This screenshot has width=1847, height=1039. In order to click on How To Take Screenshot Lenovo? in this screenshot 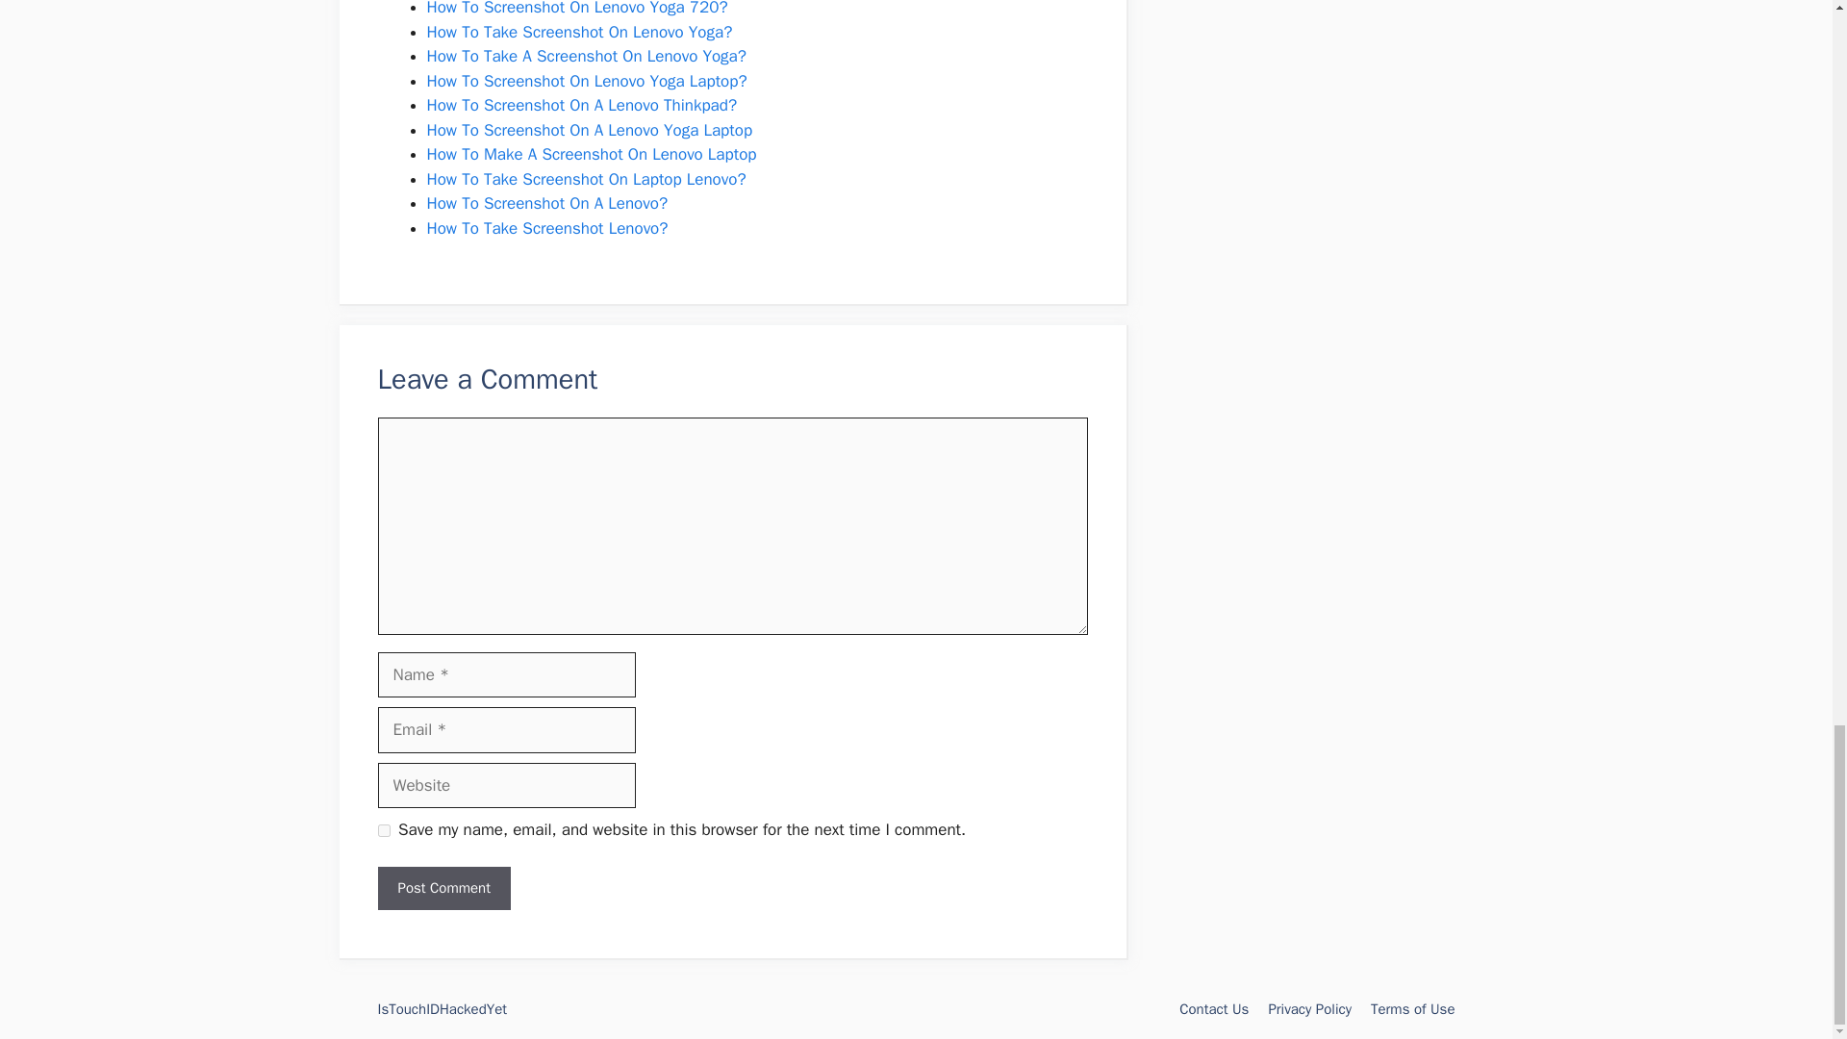, I will do `click(547, 228)`.